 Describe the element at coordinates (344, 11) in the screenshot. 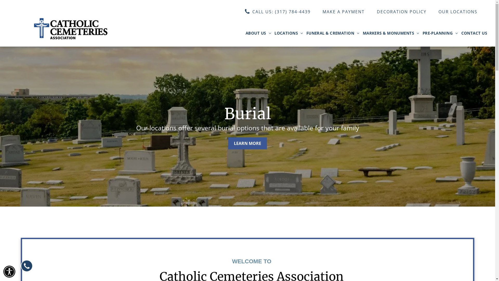

I see `MAKE A PAYMENT` at that location.